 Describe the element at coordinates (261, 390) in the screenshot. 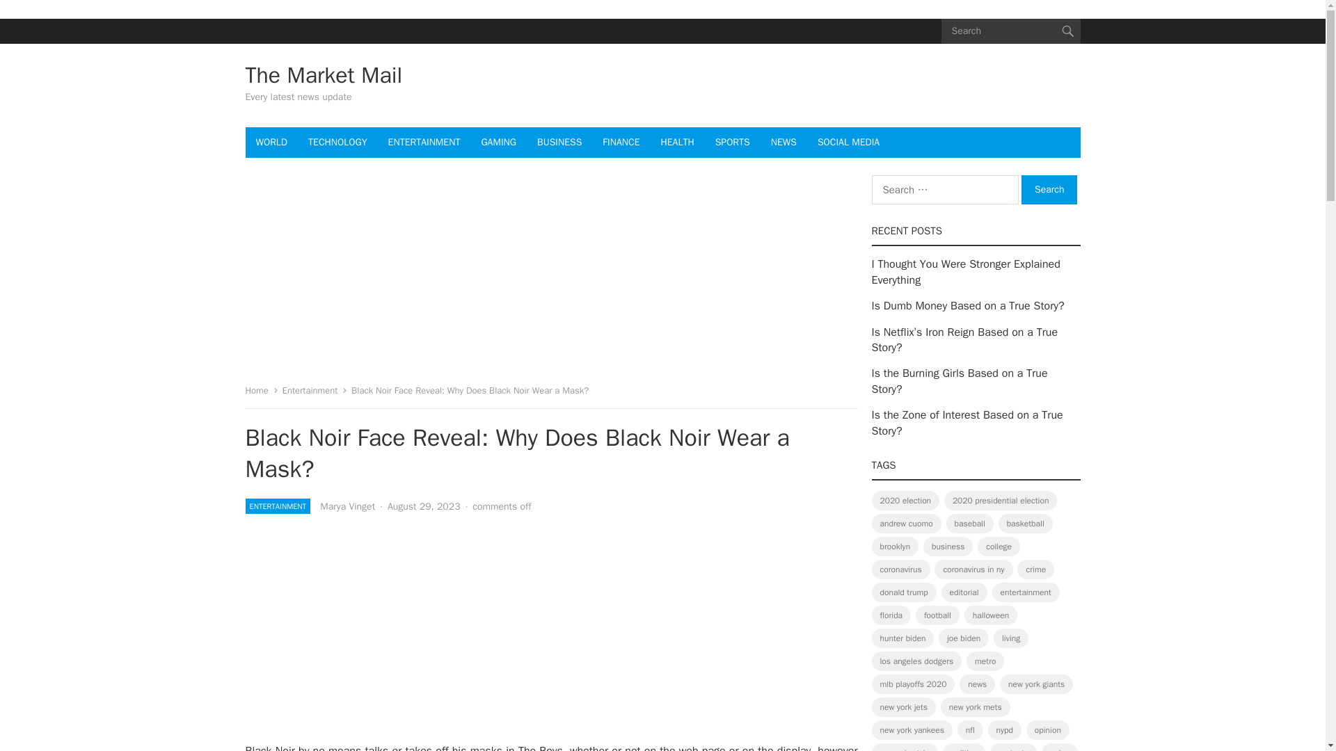

I see `Home` at that location.